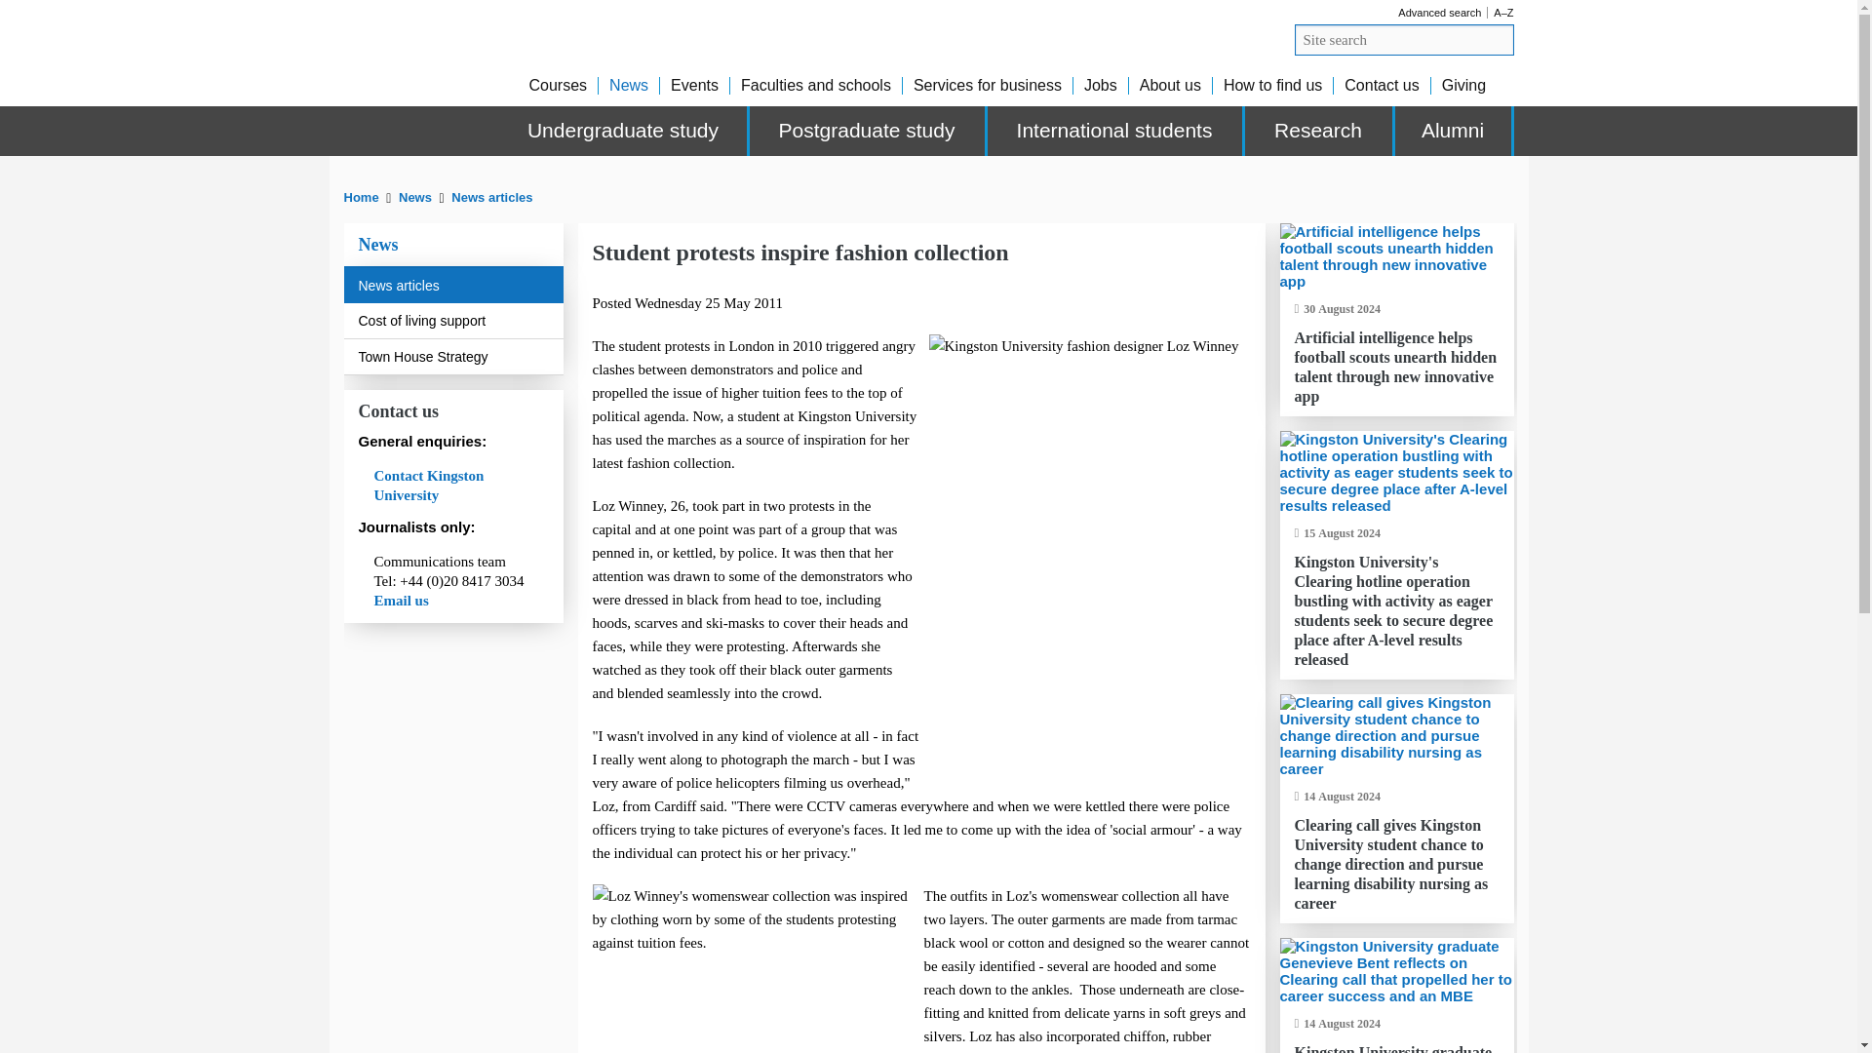  What do you see at coordinates (694, 85) in the screenshot?
I see `Events at Kingston University London` at bounding box center [694, 85].